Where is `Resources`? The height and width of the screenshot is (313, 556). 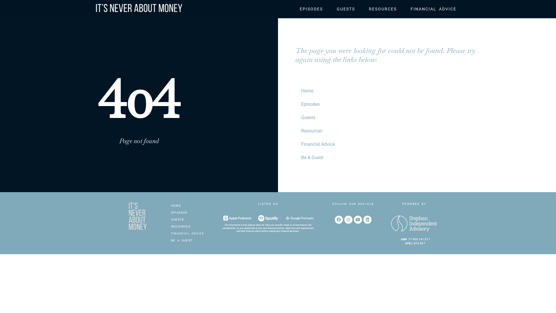
Resources is located at coordinates (421, 131).